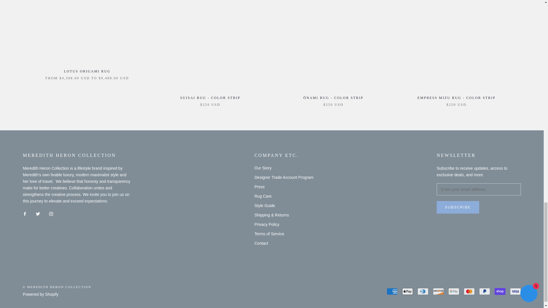 The height and width of the screenshot is (308, 548). What do you see at coordinates (438, 291) in the screenshot?
I see `Discover` at bounding box center [438, 291].